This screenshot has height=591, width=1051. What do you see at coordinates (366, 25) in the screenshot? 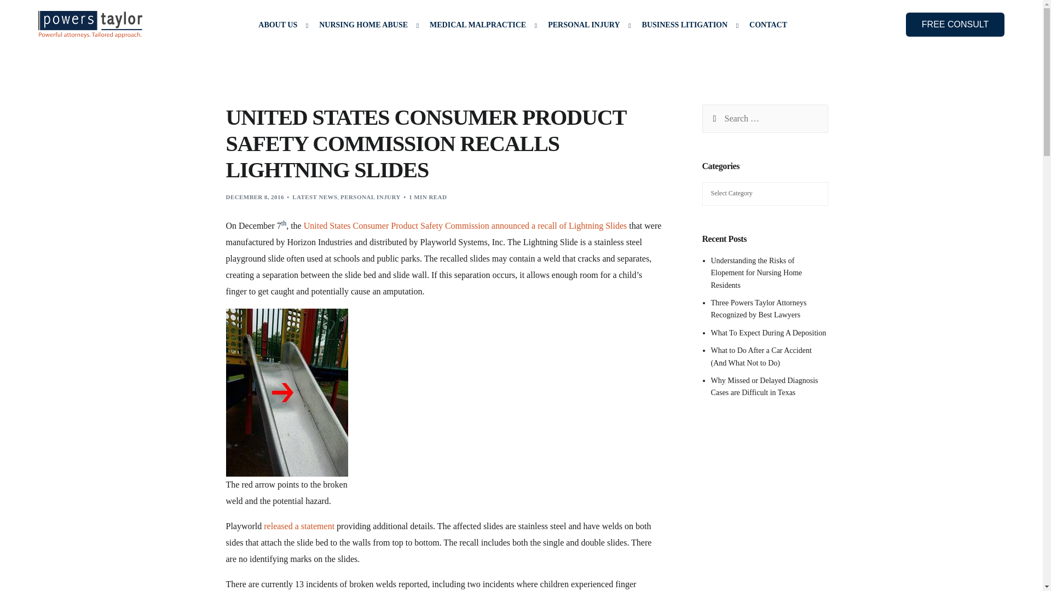
I see `NURSING HOME ABUSE` at bounding box center [366, 25].